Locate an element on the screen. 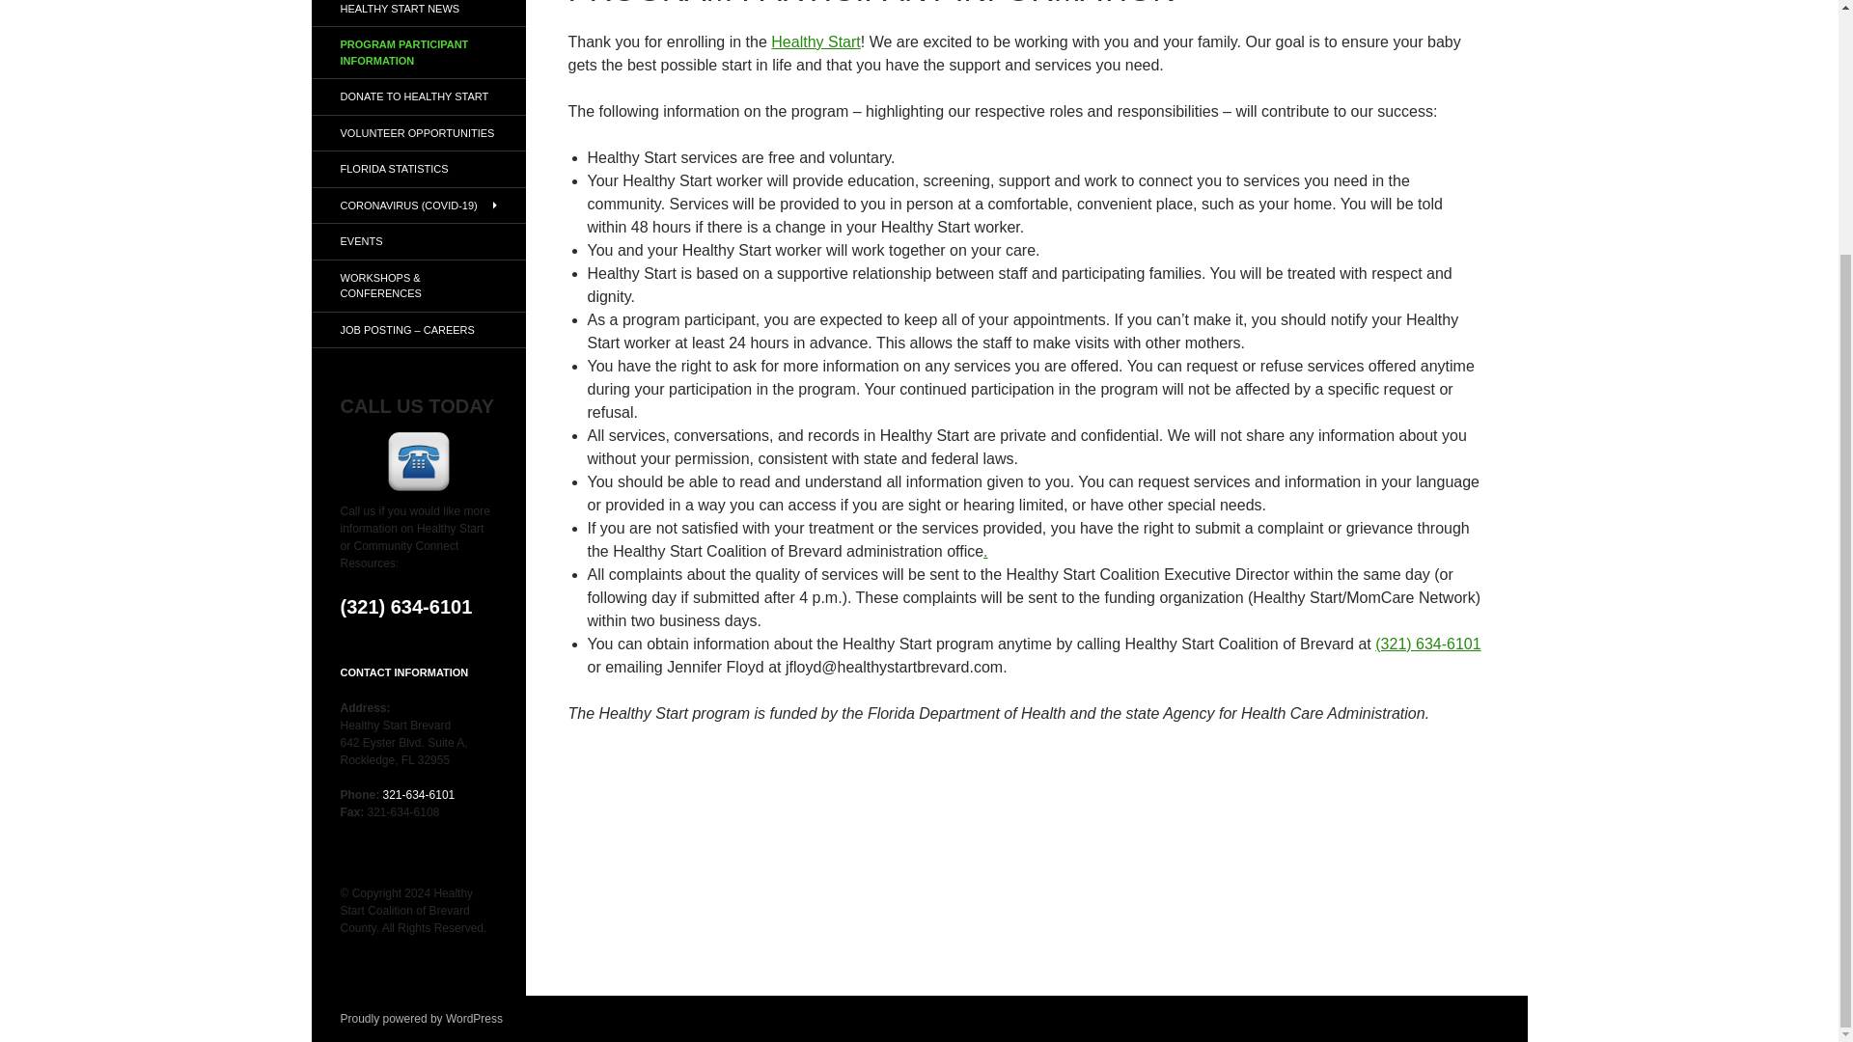 Image resolution: width=1853 pixels, height=1042 pixels. HEALTHY START NEWS is located at coordinates (417, 14).